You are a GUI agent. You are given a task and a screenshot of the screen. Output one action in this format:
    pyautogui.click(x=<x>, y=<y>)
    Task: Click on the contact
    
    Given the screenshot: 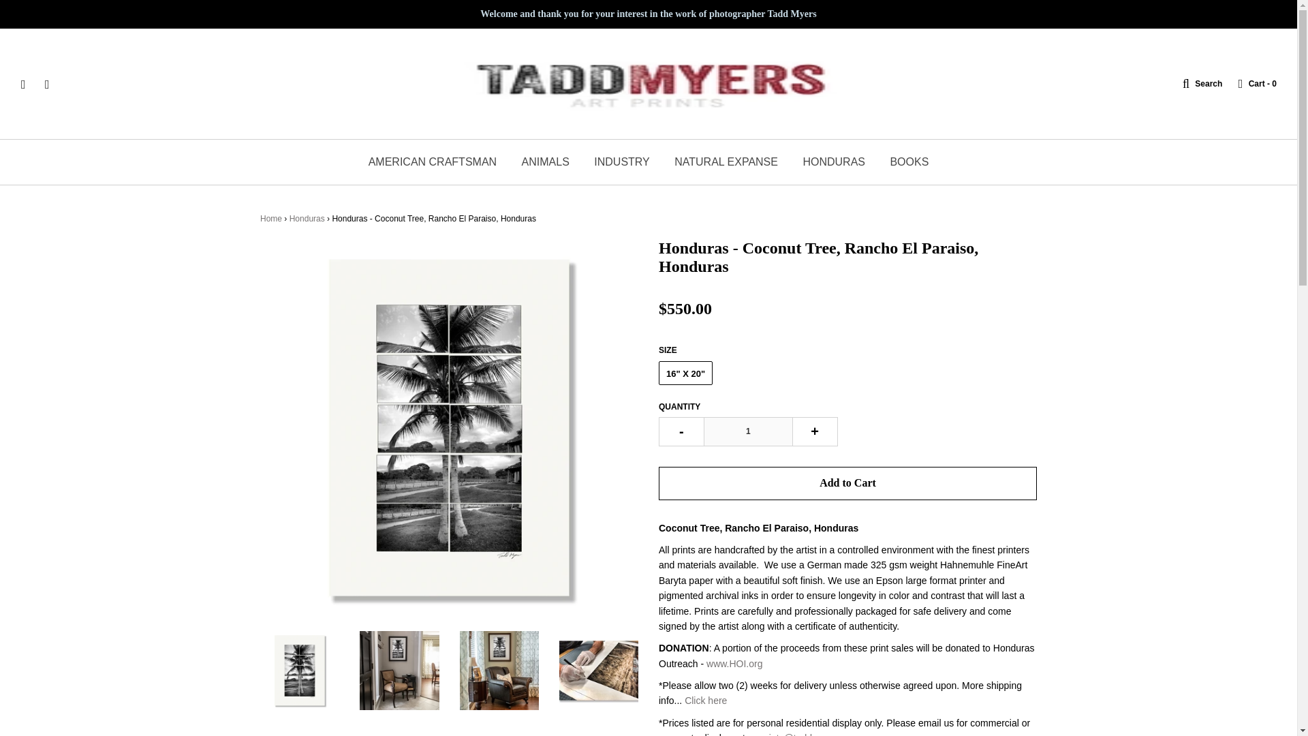 What is the action you would take?
    pyautogui.click(x=809, y=734)
    